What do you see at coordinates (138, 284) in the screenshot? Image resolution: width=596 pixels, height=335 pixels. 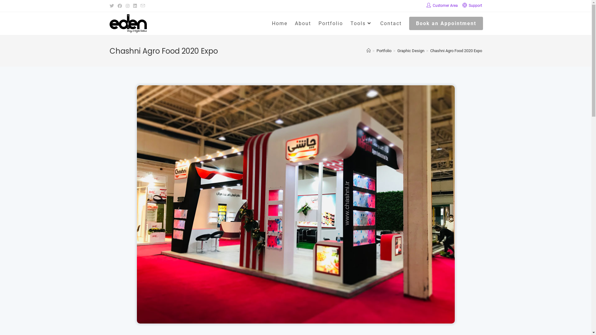 I see `CALL US ON SKYPE` at bounding box center [138, 284].